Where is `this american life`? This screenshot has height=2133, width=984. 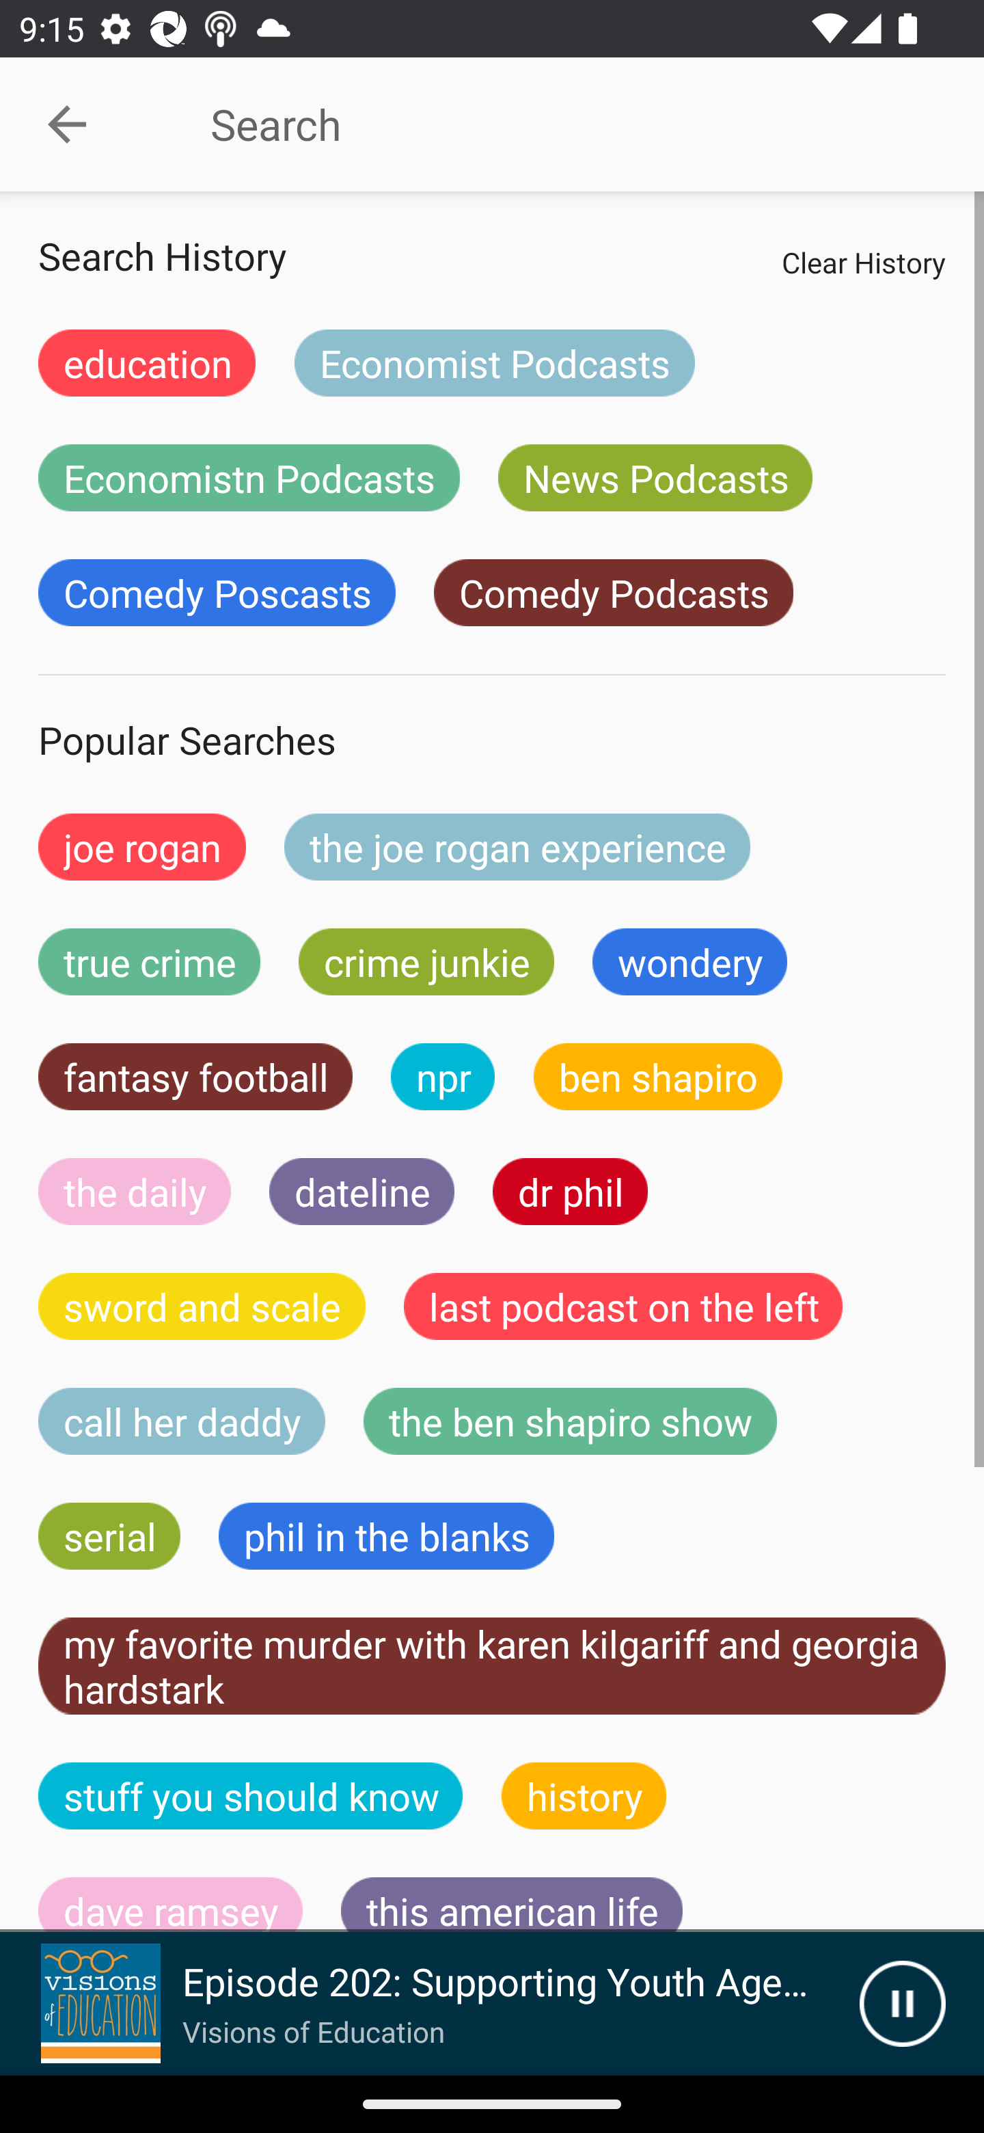 this american life is located at coordinates (512, 1905).